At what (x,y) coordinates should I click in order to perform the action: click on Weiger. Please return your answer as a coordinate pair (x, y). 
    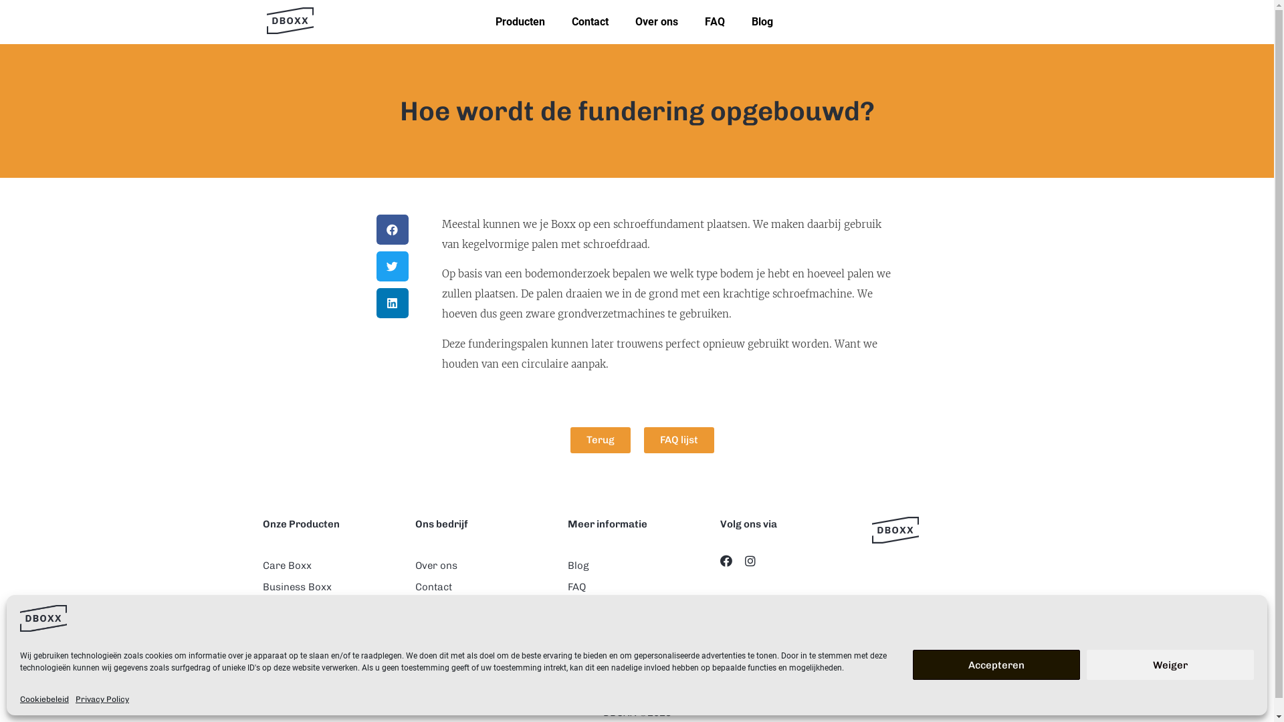
    Looking at the image, I should click on (1170, 665).